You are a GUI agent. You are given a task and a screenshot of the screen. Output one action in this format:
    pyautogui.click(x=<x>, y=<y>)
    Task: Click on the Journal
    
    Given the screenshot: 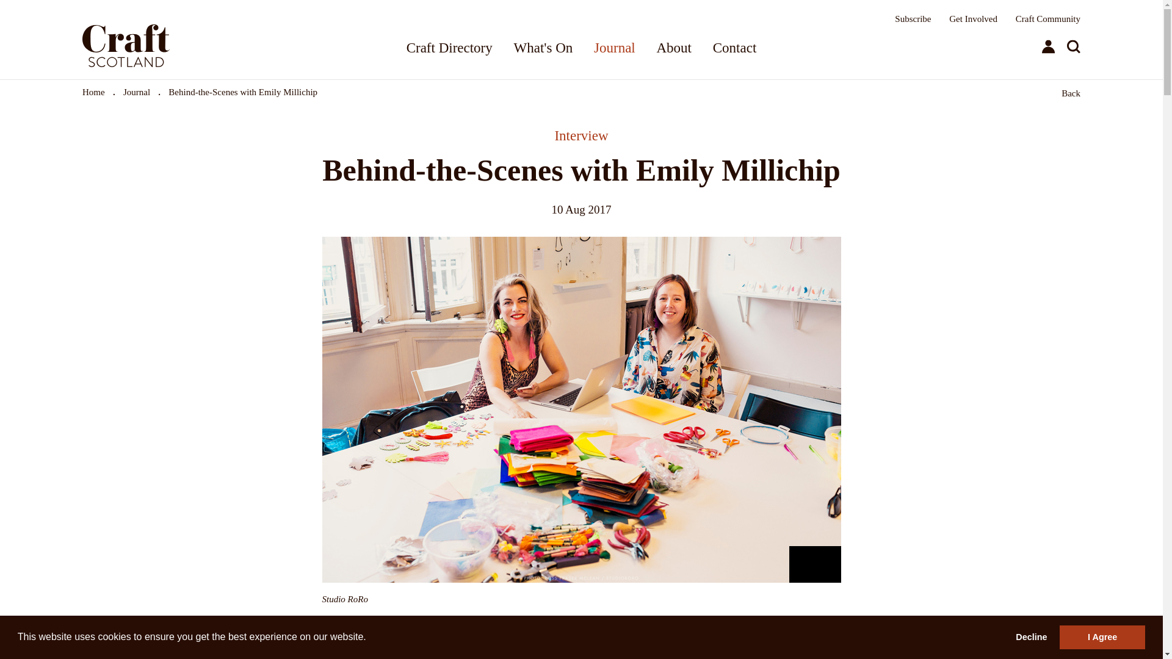 What is the action you would take?
    pyautogui.click(x=614, y=48)
    